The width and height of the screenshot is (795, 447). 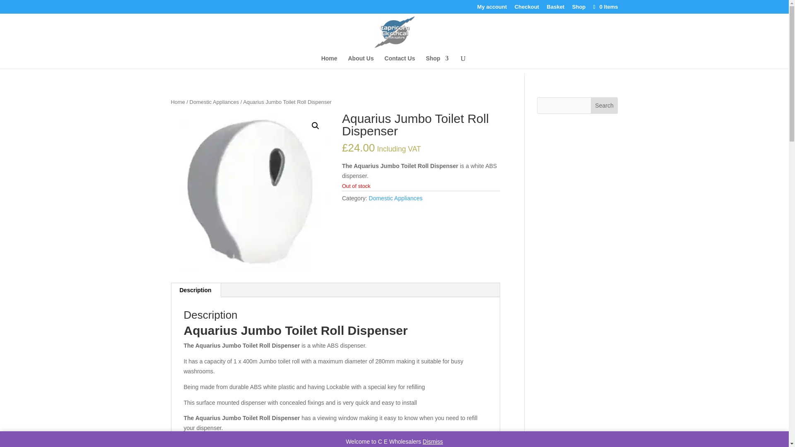 I want to click on Home, so click(x=329, y=62).